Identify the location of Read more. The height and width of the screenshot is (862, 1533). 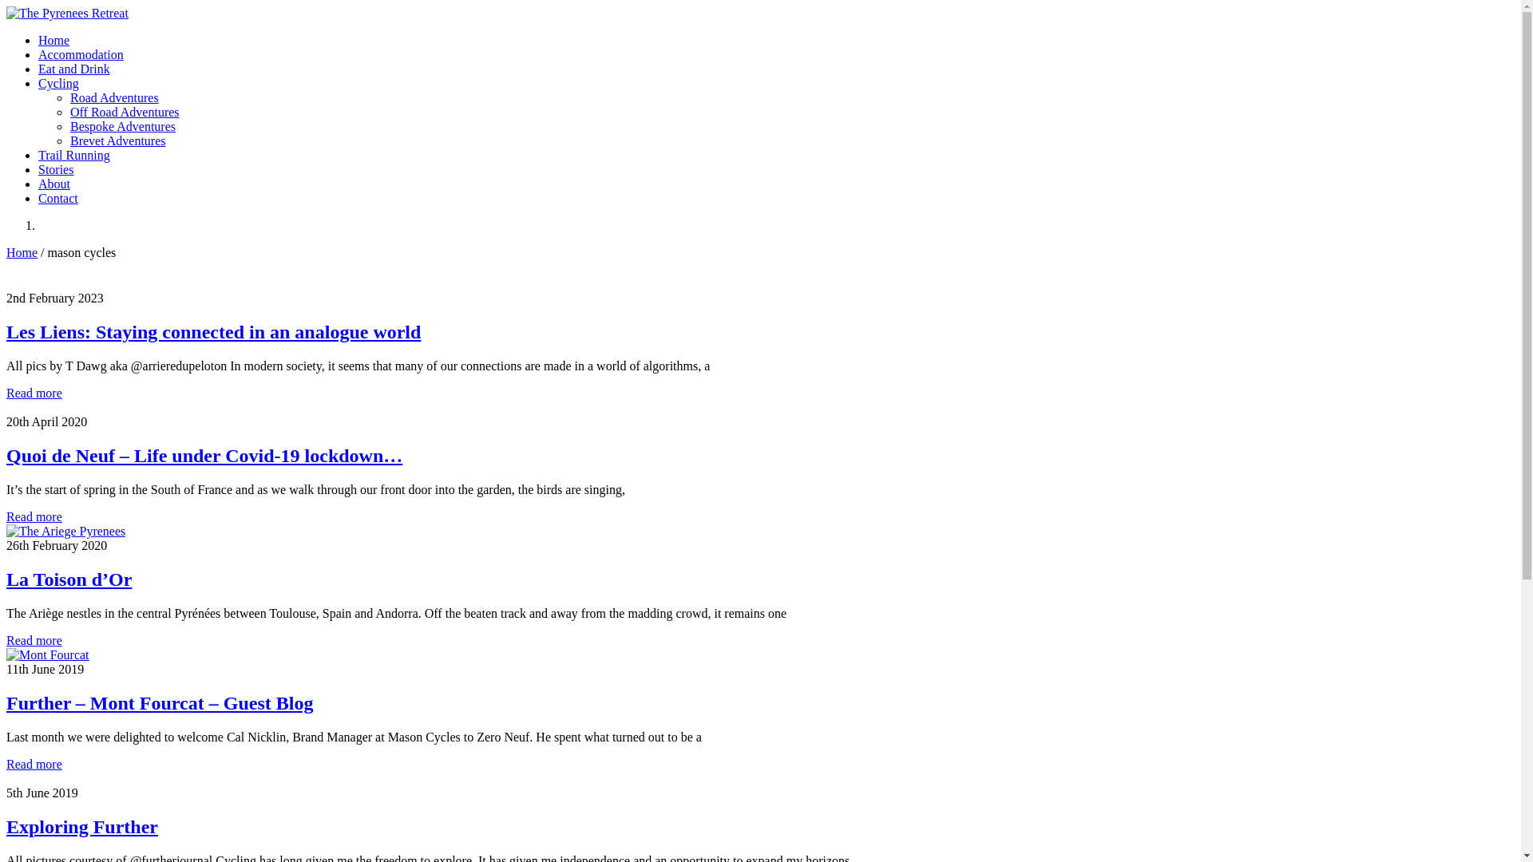
(34, 517).